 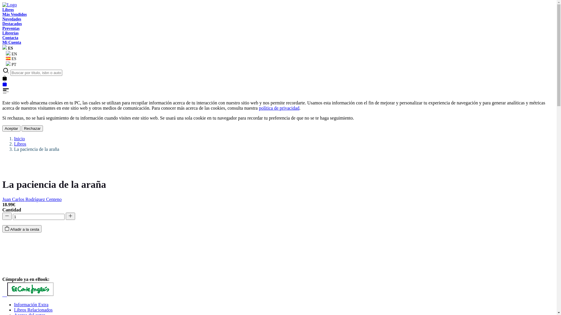 I want to click on Libros Relacionados, so click(x=33, y=310).